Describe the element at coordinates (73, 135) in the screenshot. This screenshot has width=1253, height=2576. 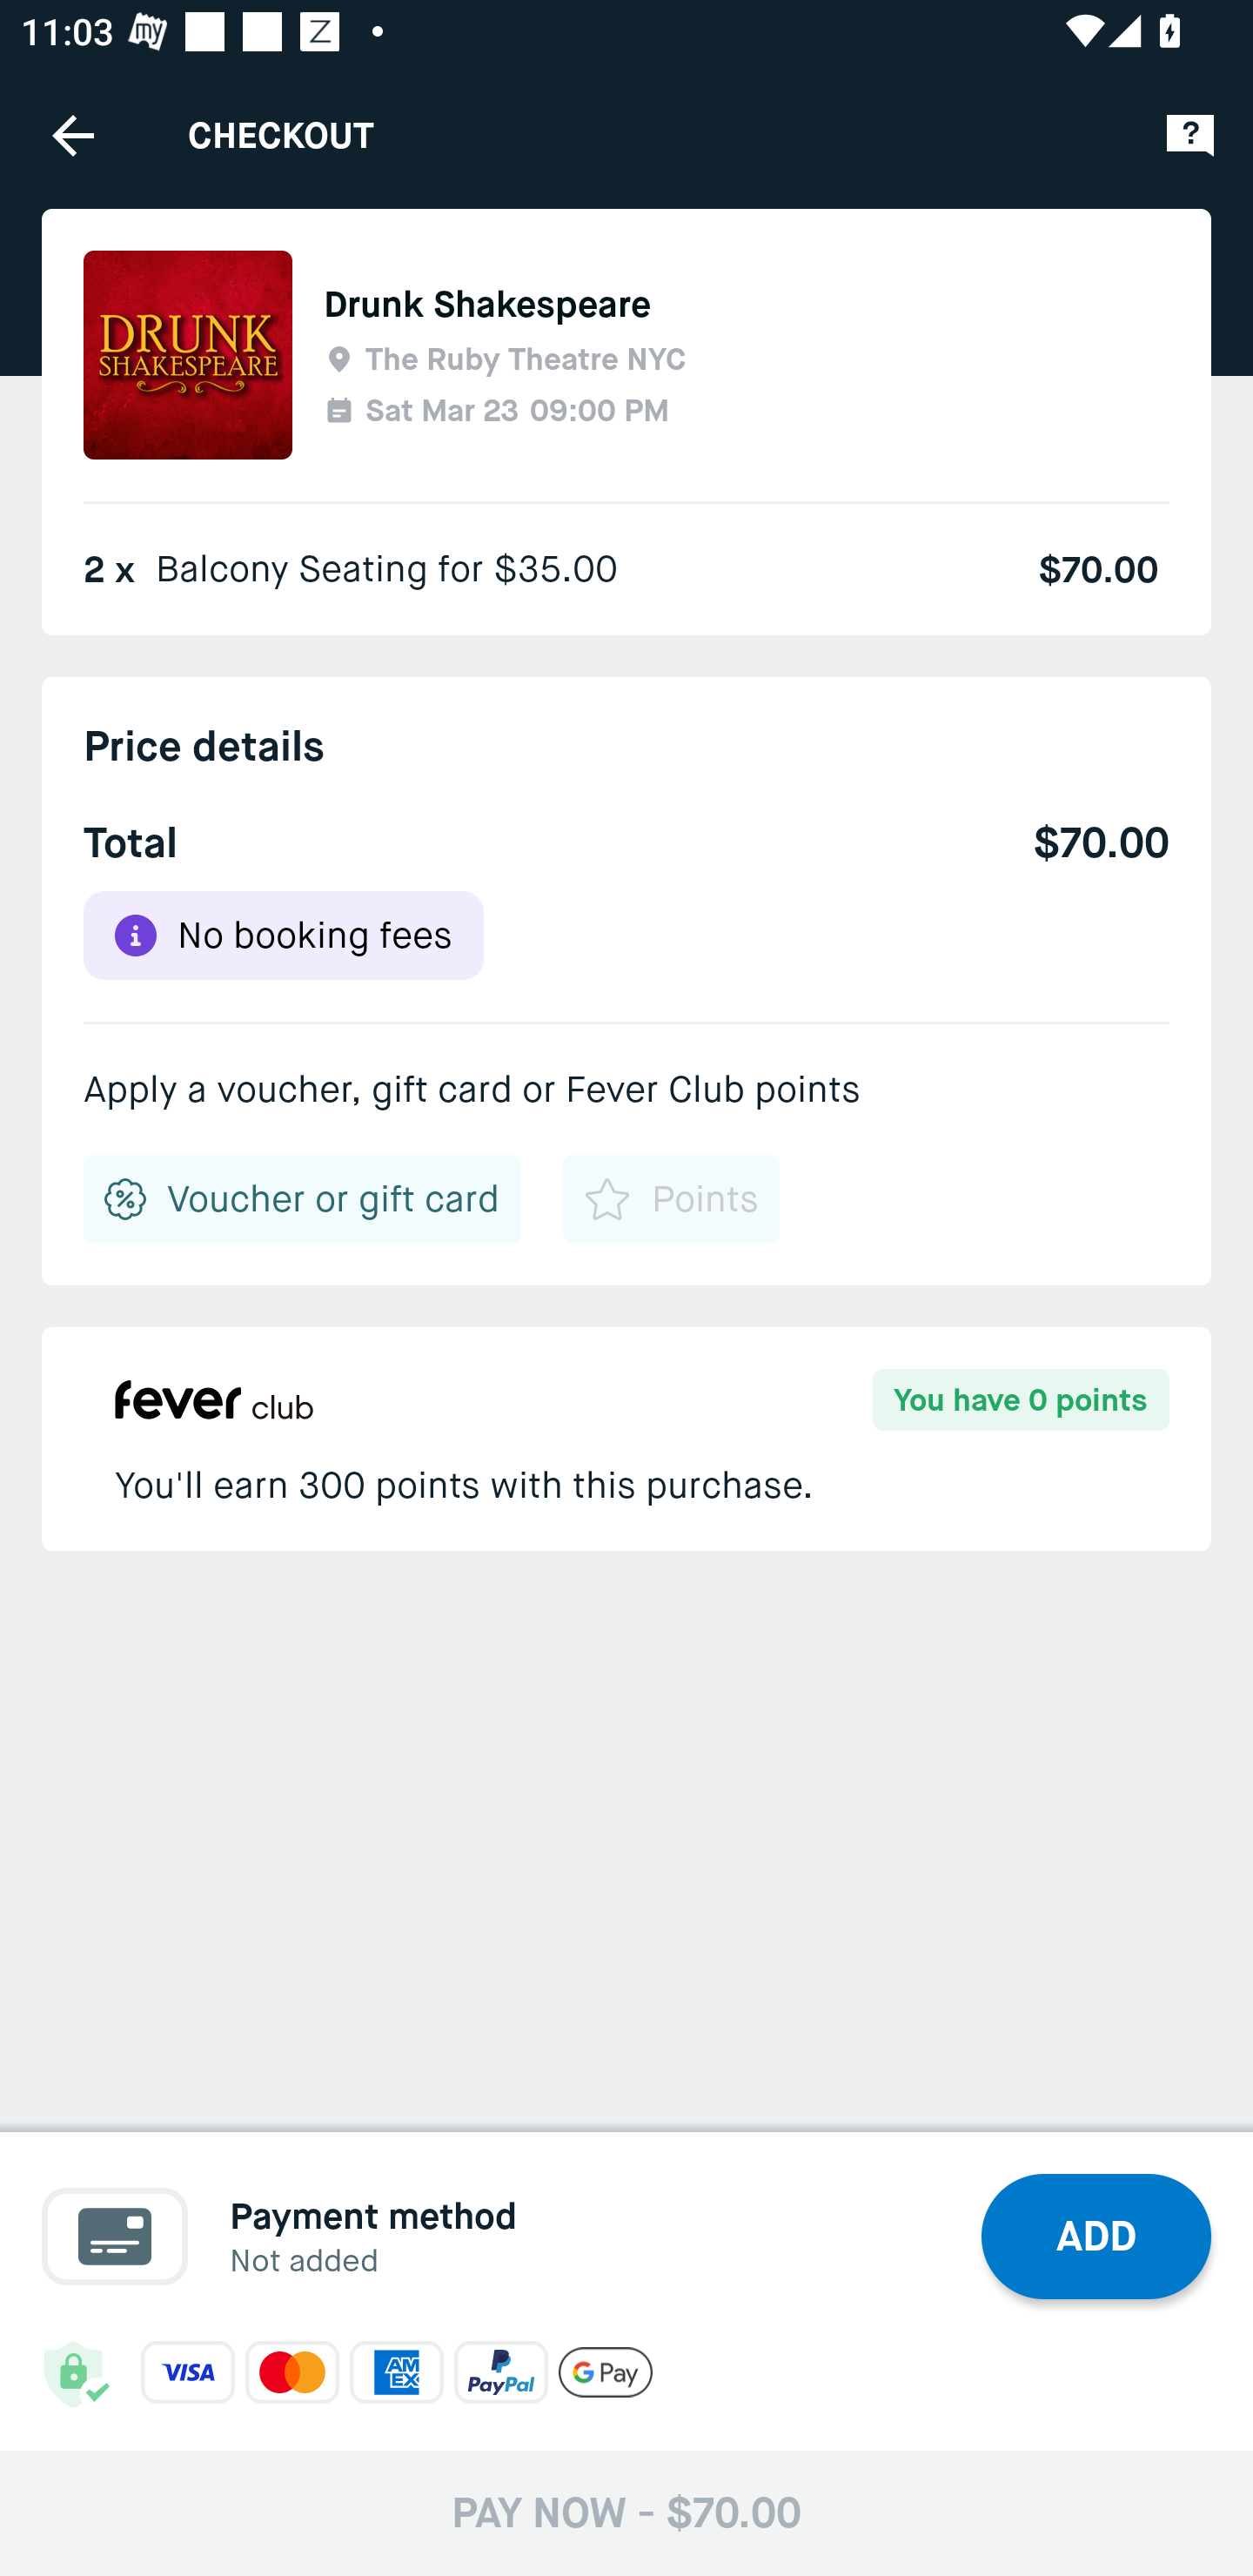
I see `Navigate up` at that location.